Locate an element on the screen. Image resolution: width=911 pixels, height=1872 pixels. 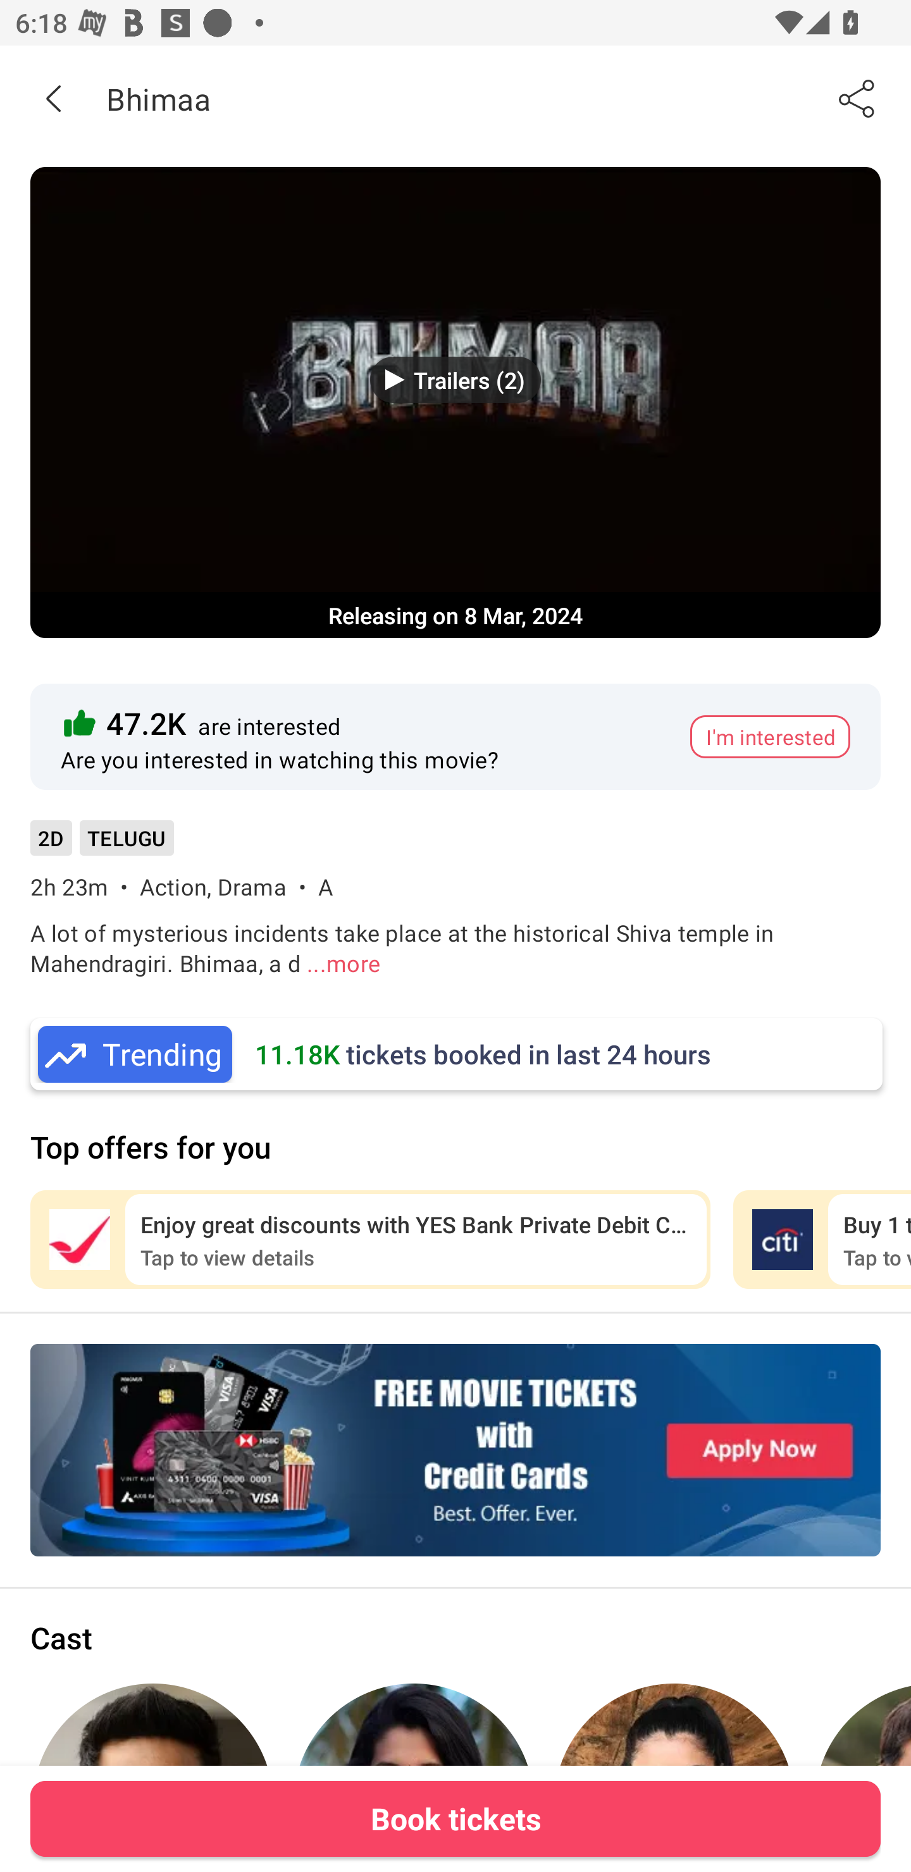
Back is located at coordinates (53, 98).